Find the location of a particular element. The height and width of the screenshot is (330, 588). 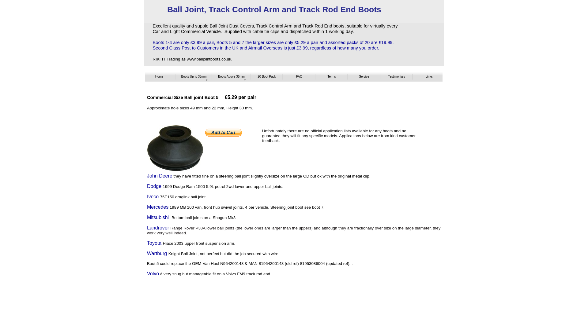

Terms is located at coordinates (331, 76).